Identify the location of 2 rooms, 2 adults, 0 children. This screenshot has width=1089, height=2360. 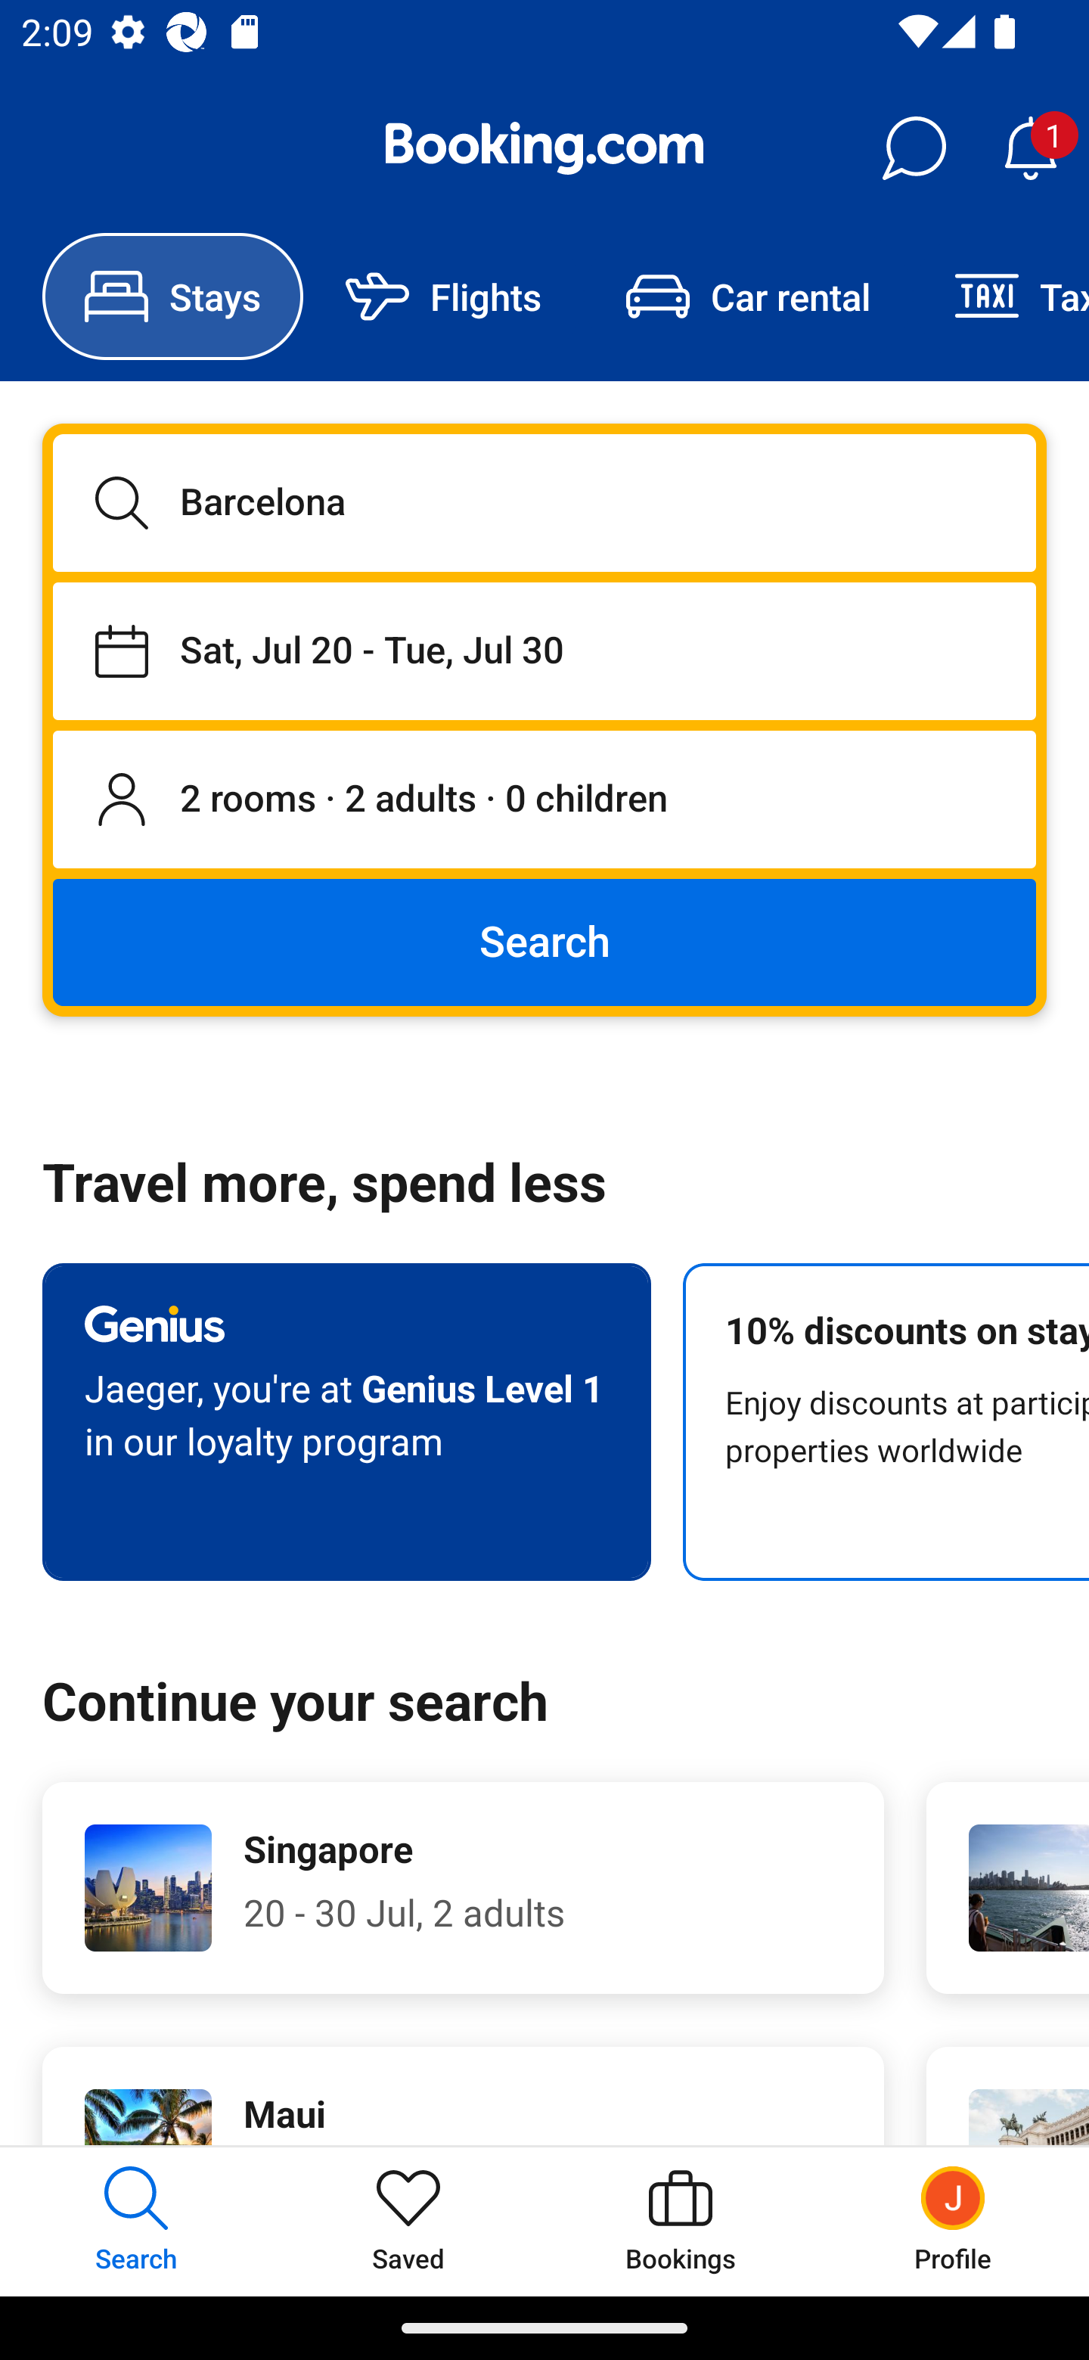
(544, 800).